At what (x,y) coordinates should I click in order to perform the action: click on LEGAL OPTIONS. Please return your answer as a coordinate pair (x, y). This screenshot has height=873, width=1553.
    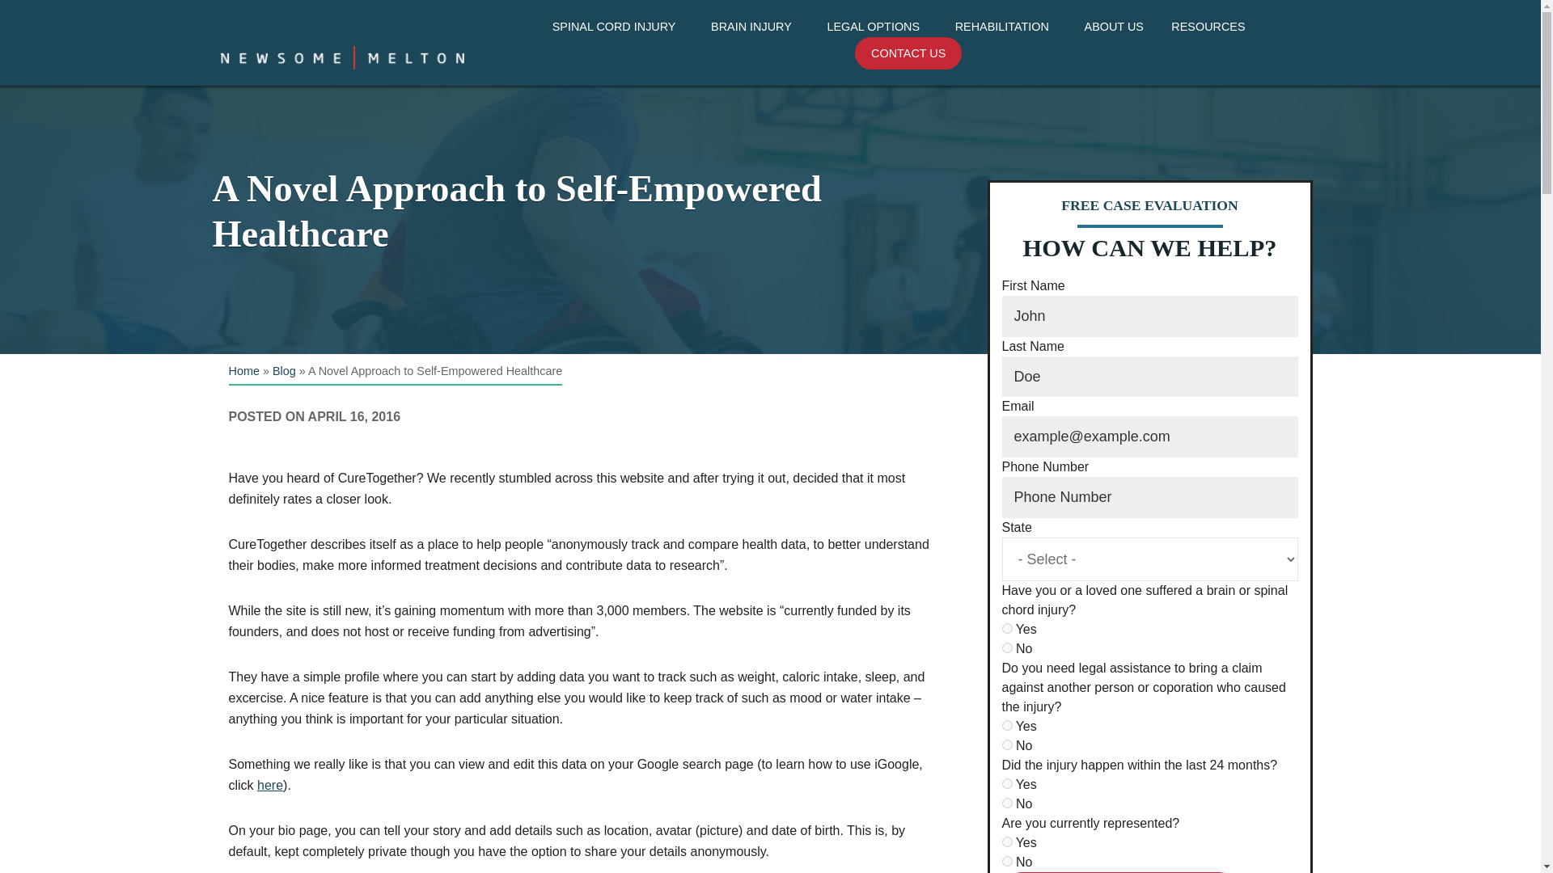
    Looking at the image, I should click on (876, 27).